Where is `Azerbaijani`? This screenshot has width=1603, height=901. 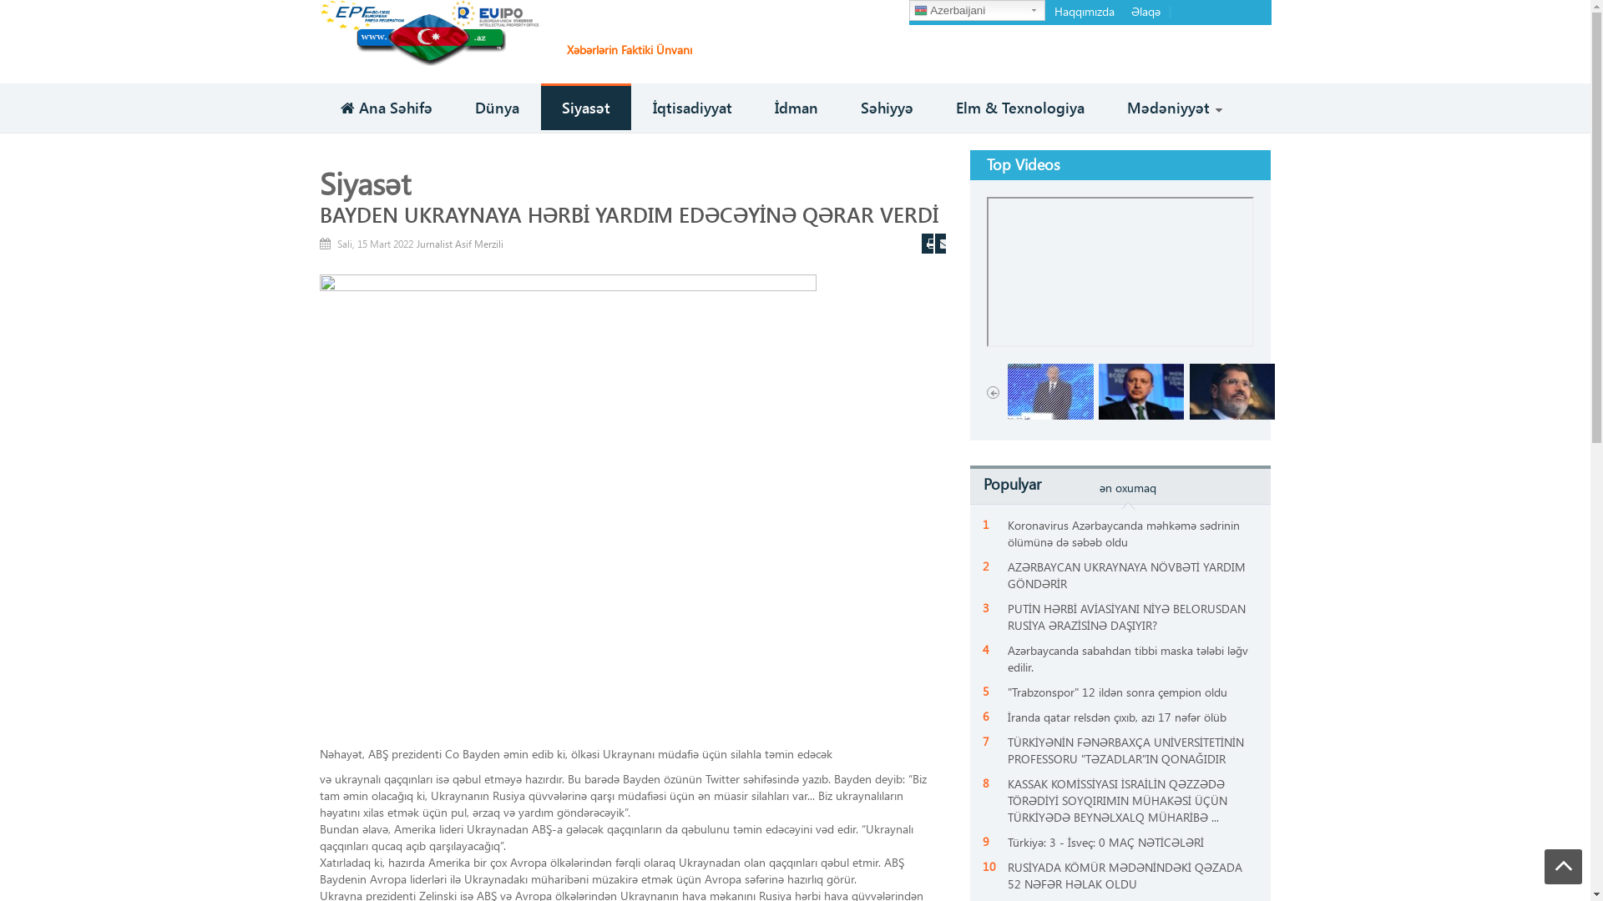
Azerbaijani is located at coordinates (977, 10).